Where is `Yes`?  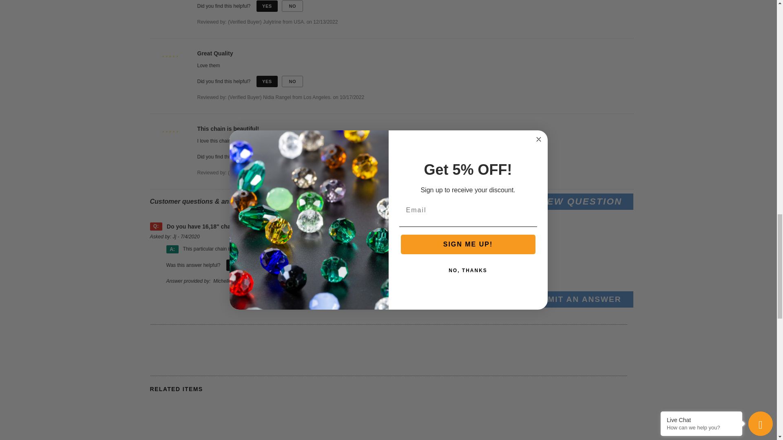
Yes is located at coordinates (267, 6).